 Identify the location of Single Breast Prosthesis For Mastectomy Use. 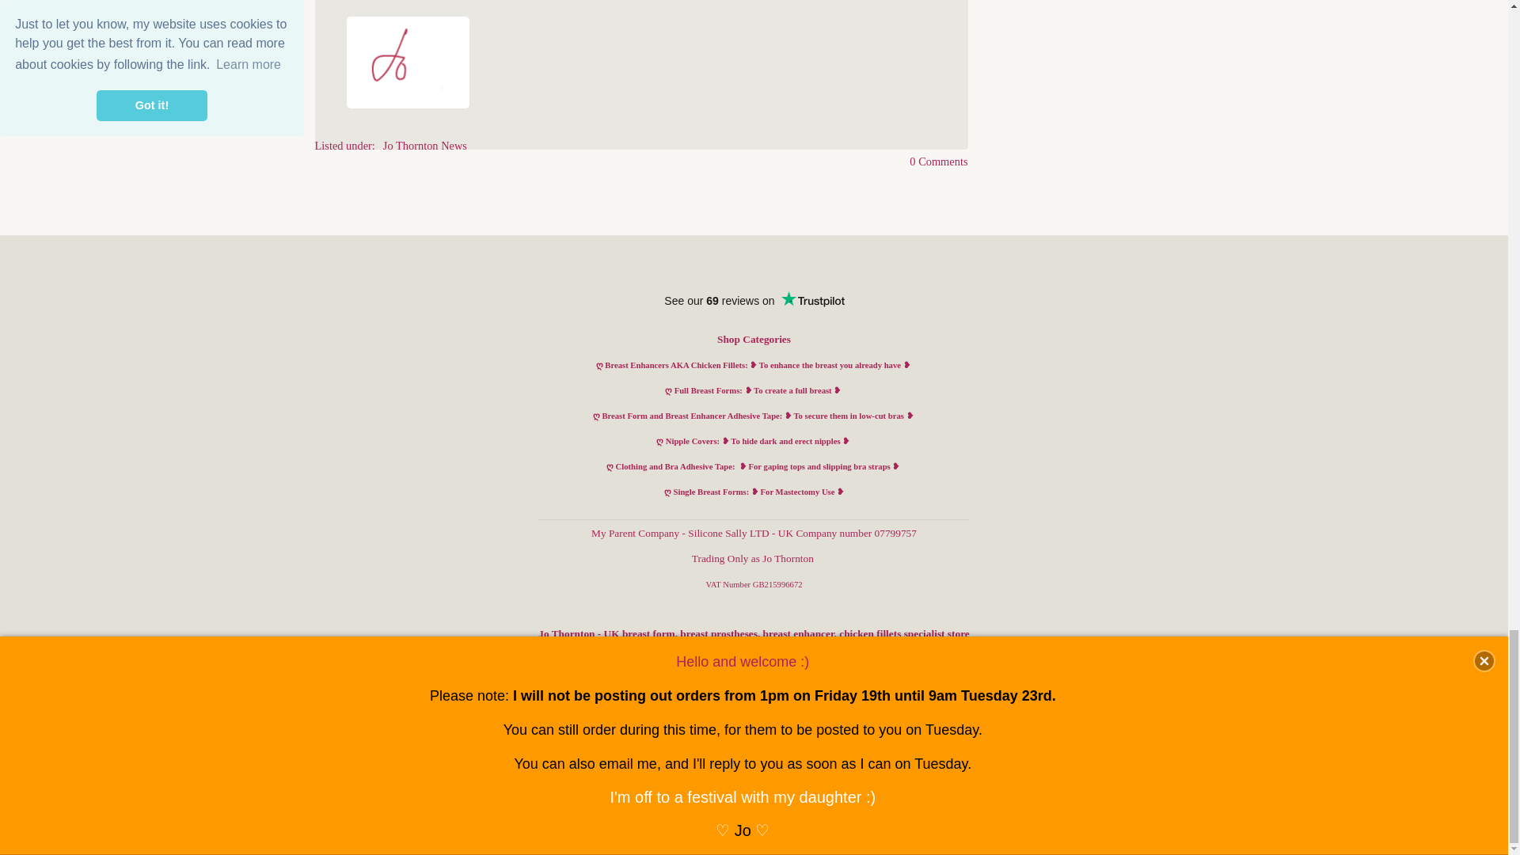
(754, 492).